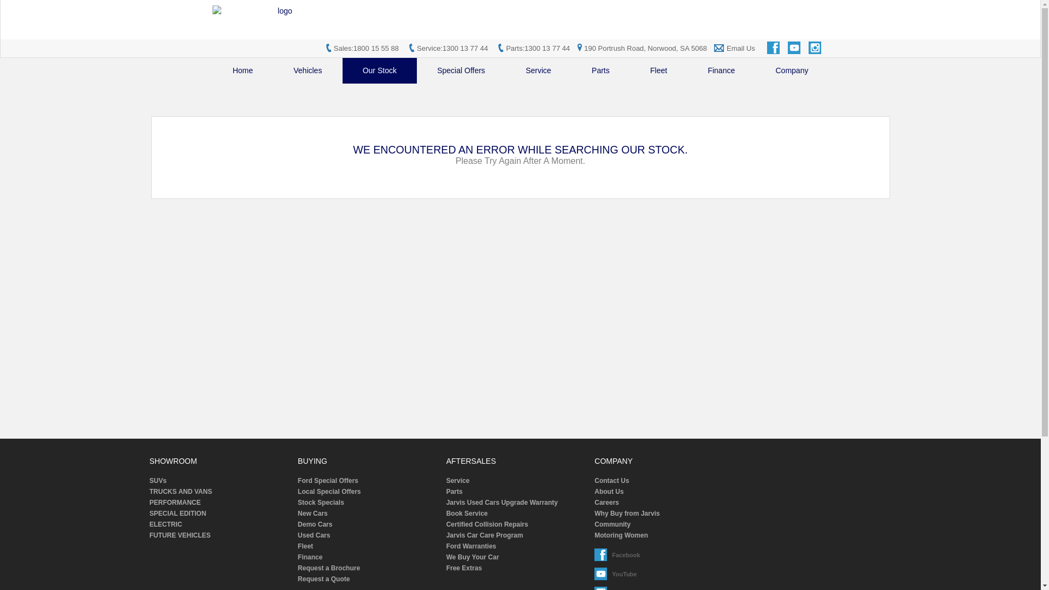 The width and height of the screenshot is (1049, 590). What do you see at coordinates (517, 481) in the screenshot?
I see `Service` at bounding box center [517, 481].